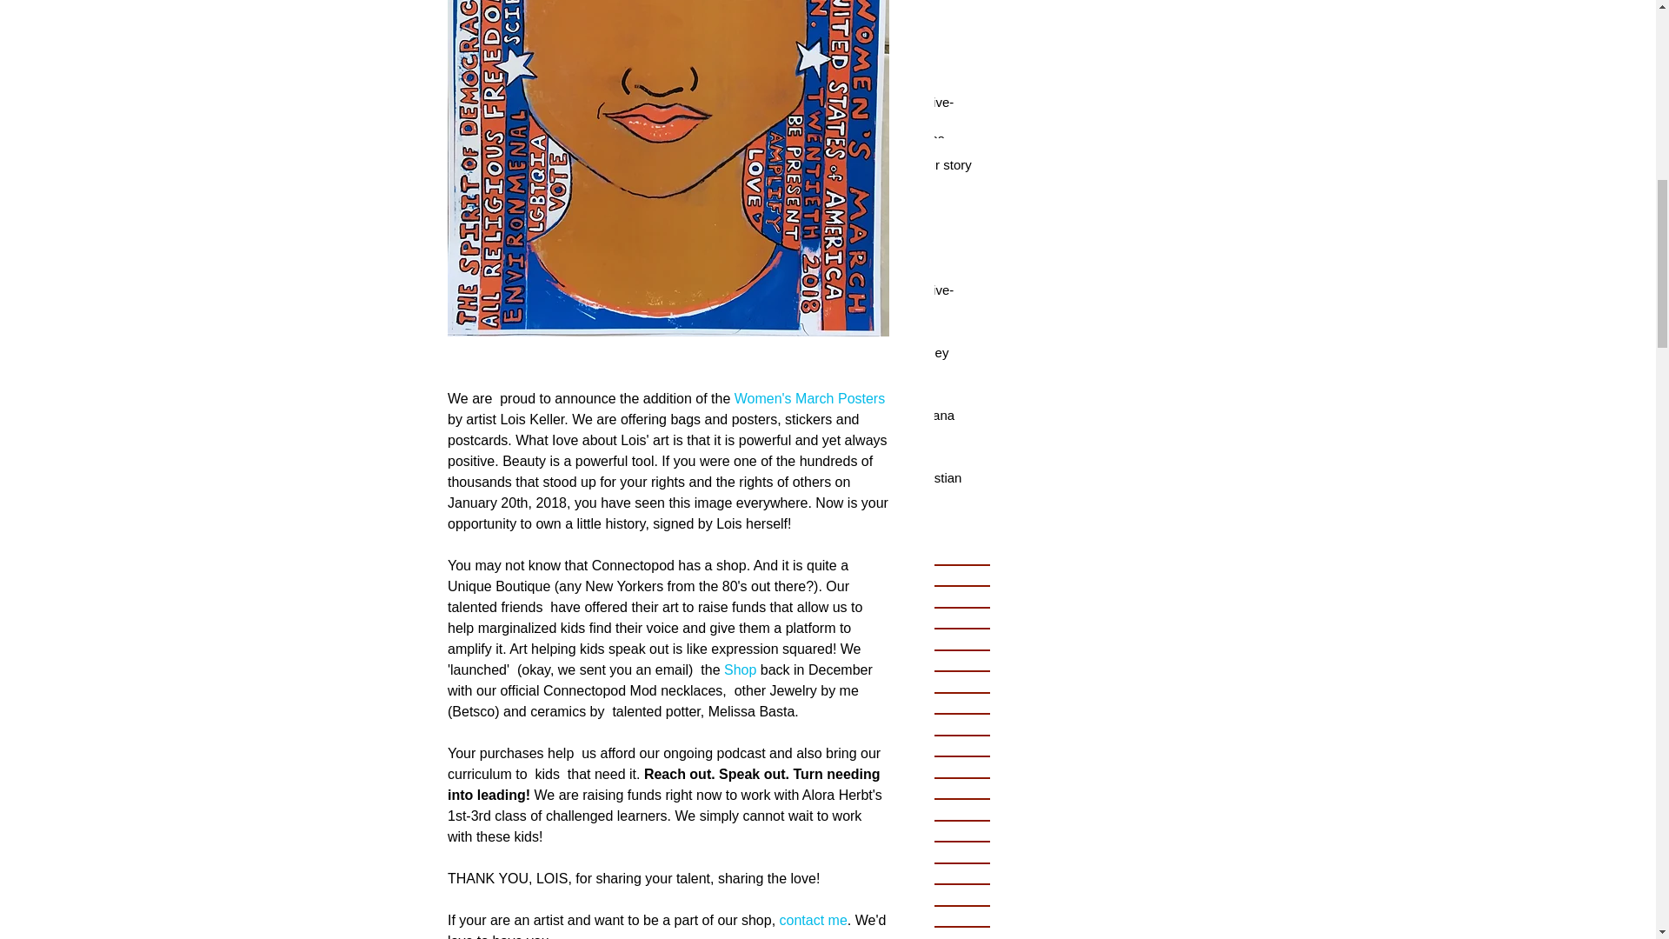 This screenshot has height=939, width=1669. Describe the element at coordinates (899, 617) in the screenshot. I see `November 2019` at that location.